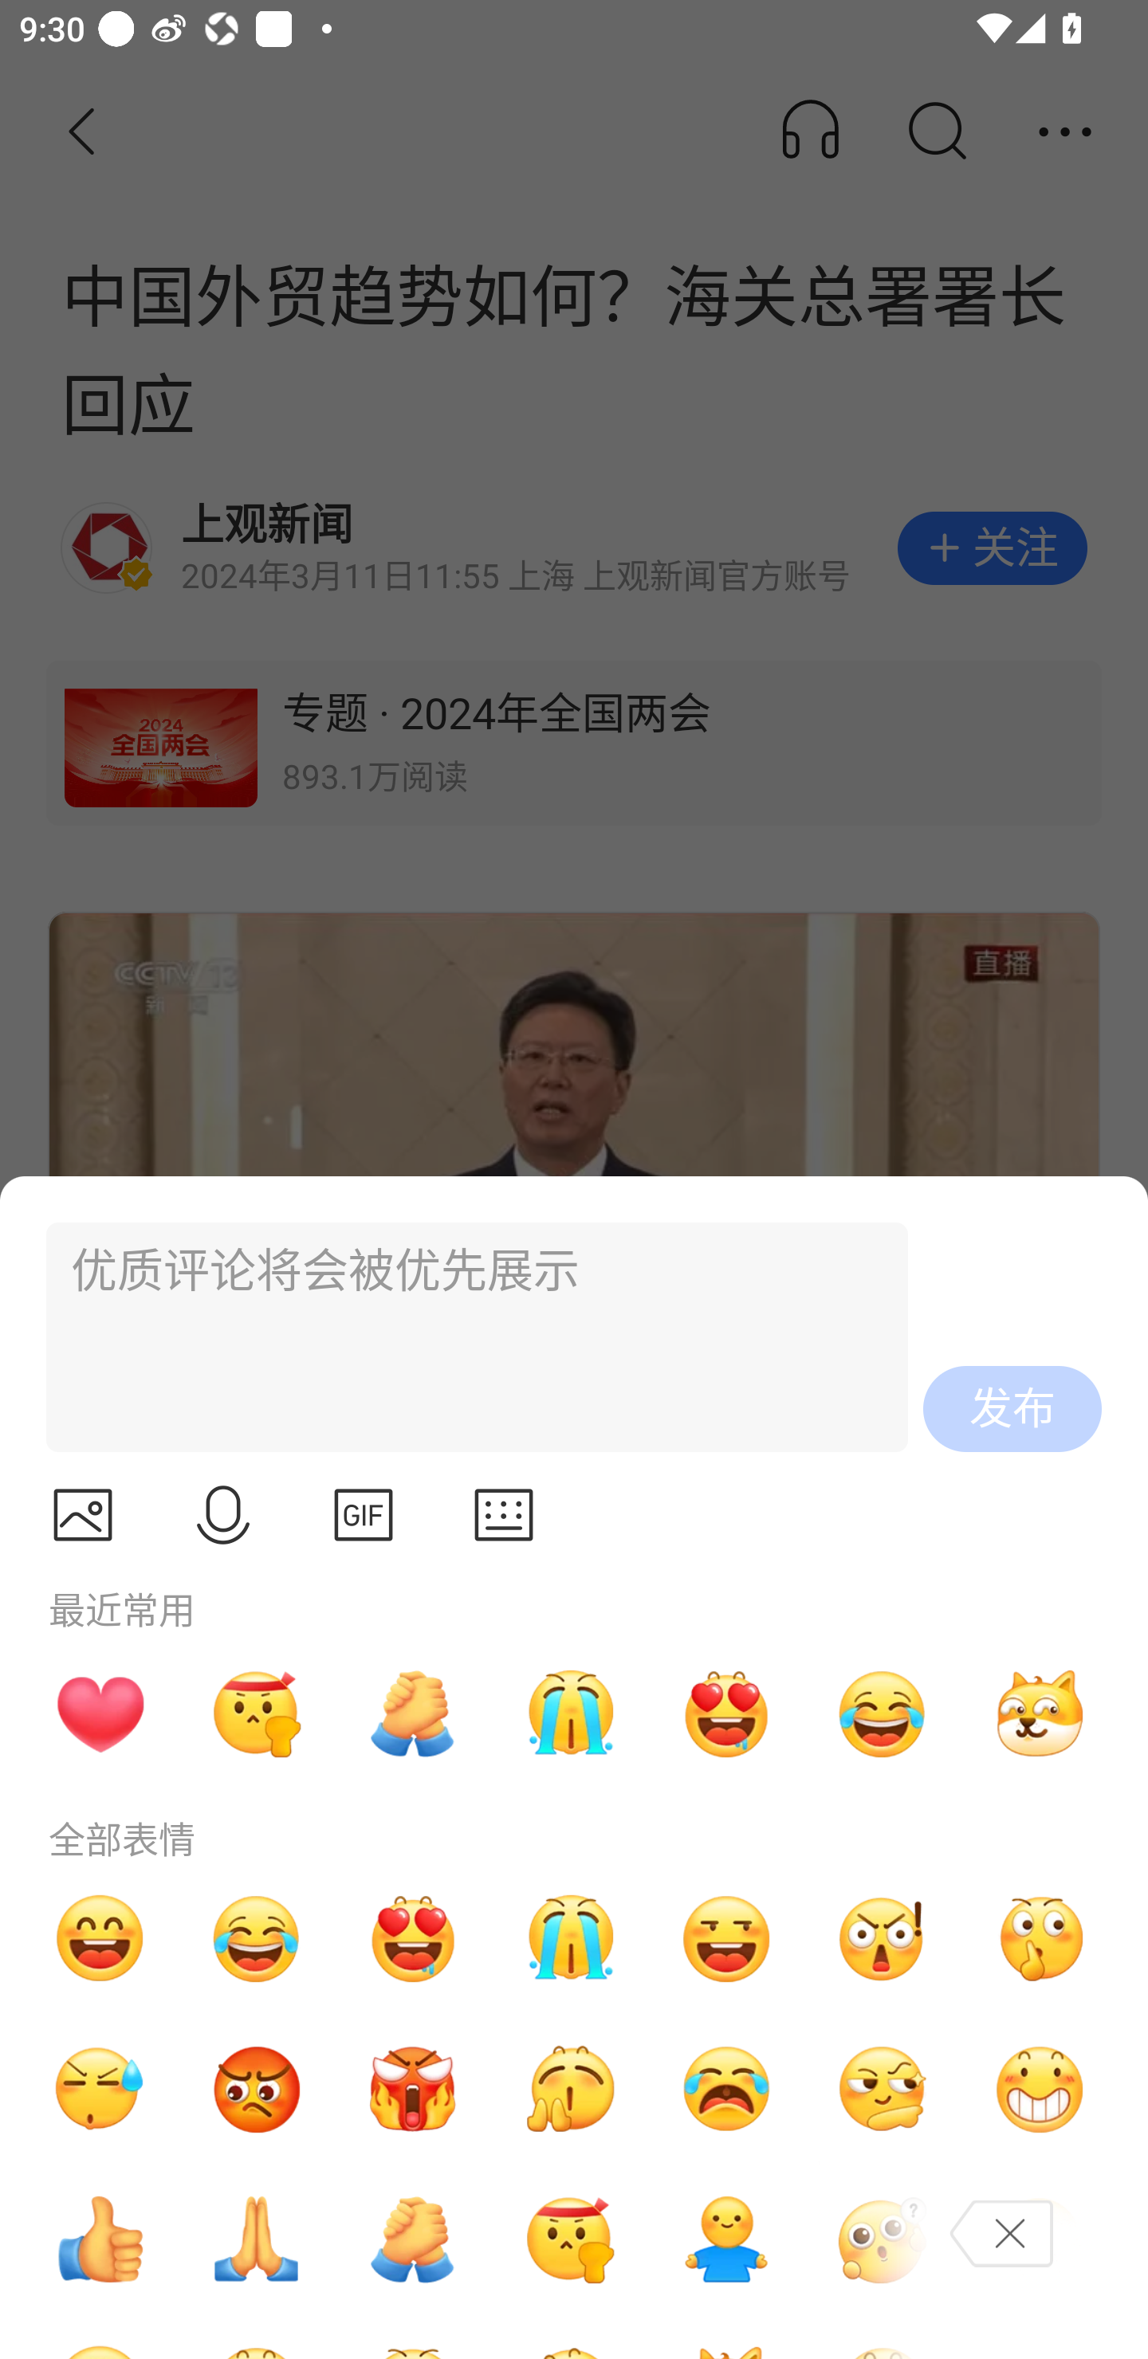  Describe the element at coordinates (465, 1337) in the screenshot. I see `优质评论将会被优先展示` at that location.